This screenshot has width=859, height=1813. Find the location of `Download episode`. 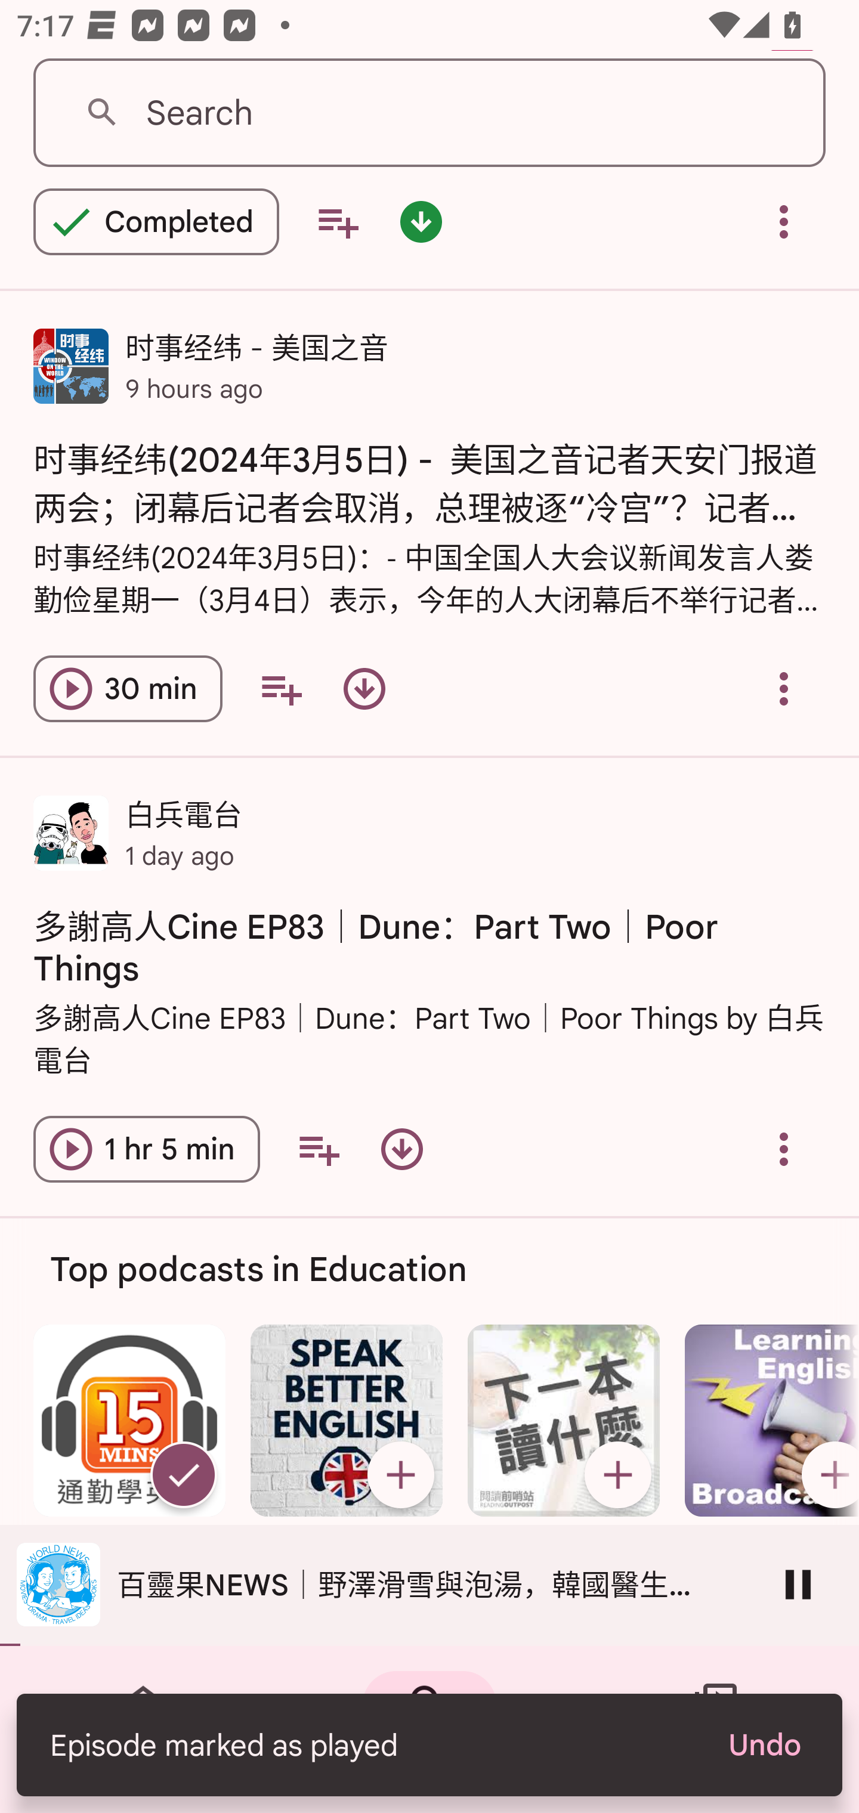

Download episode is located at coordinates (364, 689).